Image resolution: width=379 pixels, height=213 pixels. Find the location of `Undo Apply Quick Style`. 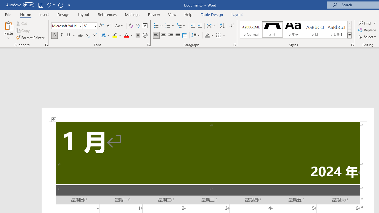

Undo Apply Quick Style is located at coordinates (50, 5).